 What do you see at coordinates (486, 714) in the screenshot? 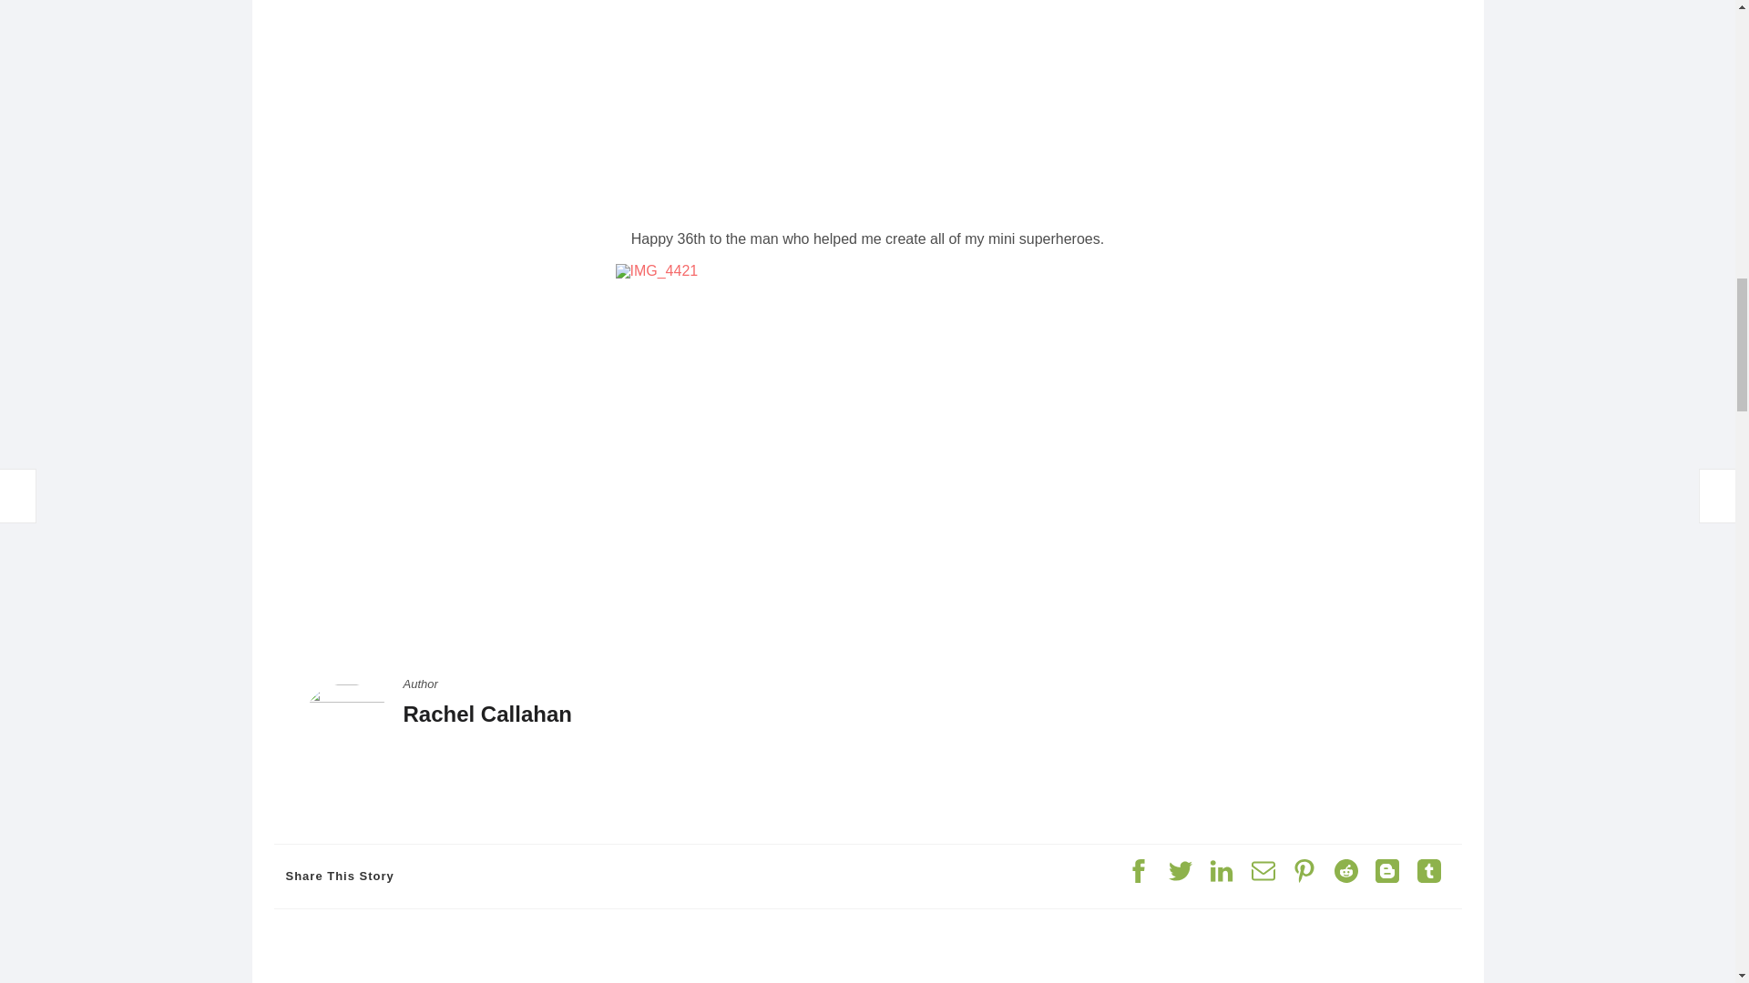
I see `Rachel Callahan` at bounding box center [486, 714].